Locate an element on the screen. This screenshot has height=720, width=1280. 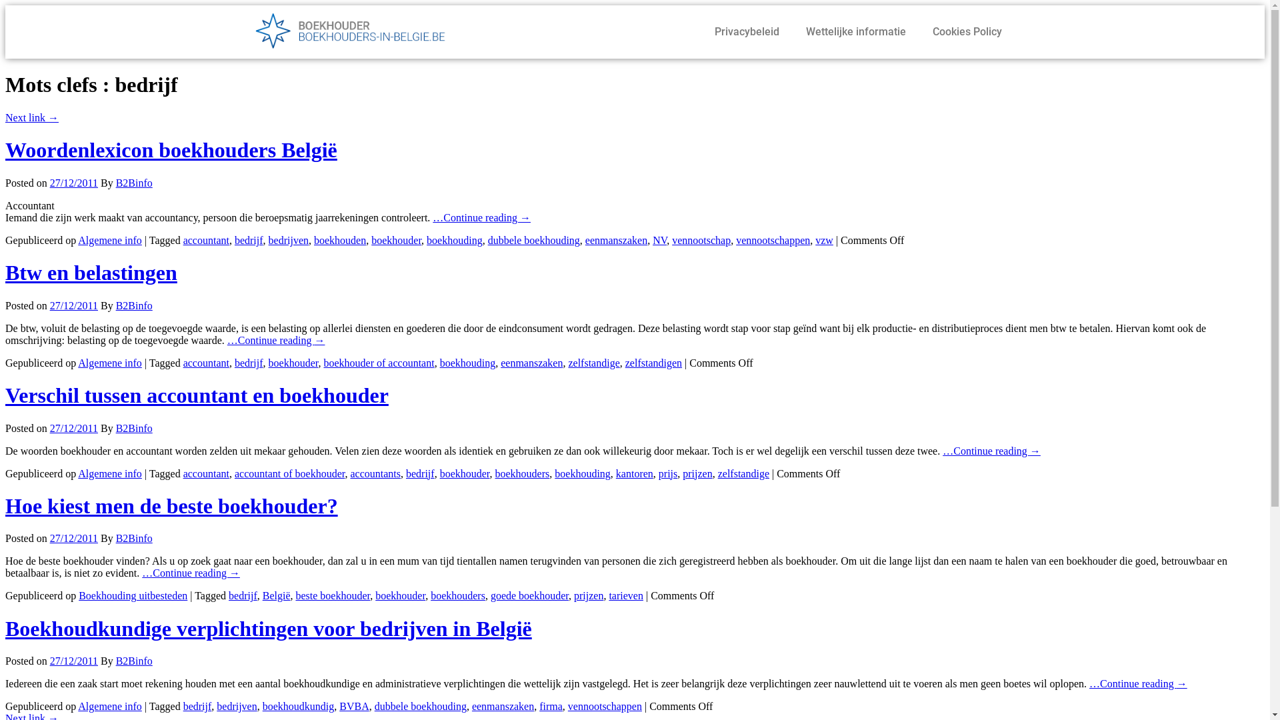
prijzen is located at coordinates (589, 596).